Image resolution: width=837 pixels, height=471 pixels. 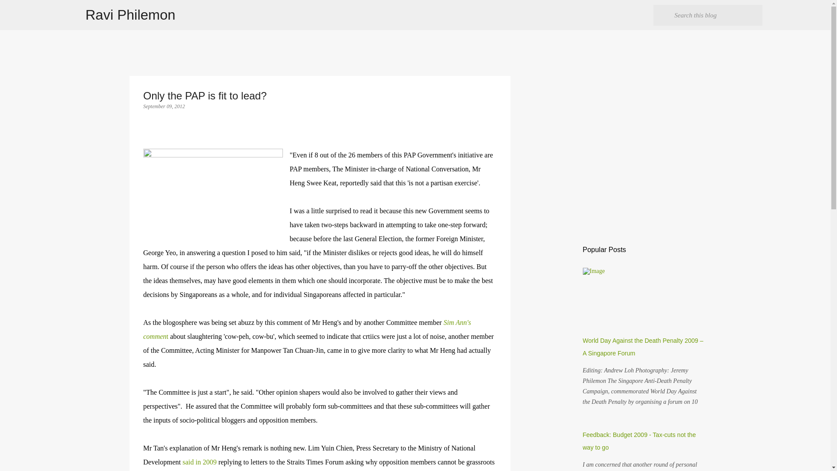 I want to click on Ravi Philemon, so click(x=130, y=15).